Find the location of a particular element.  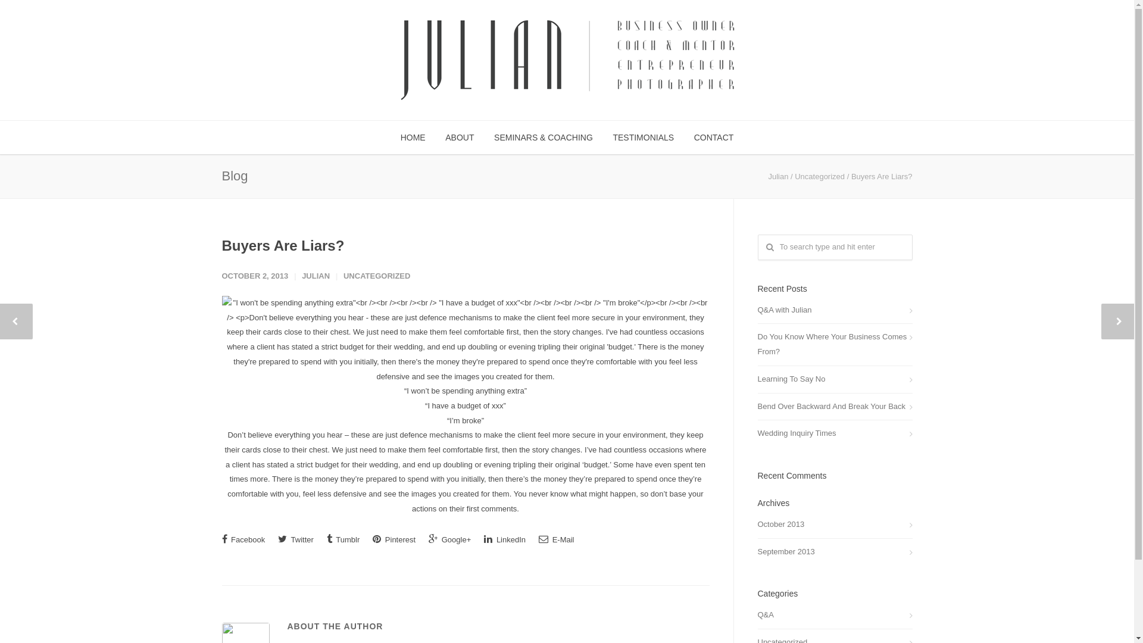

ABOUT is located at coordinates (460, 138).